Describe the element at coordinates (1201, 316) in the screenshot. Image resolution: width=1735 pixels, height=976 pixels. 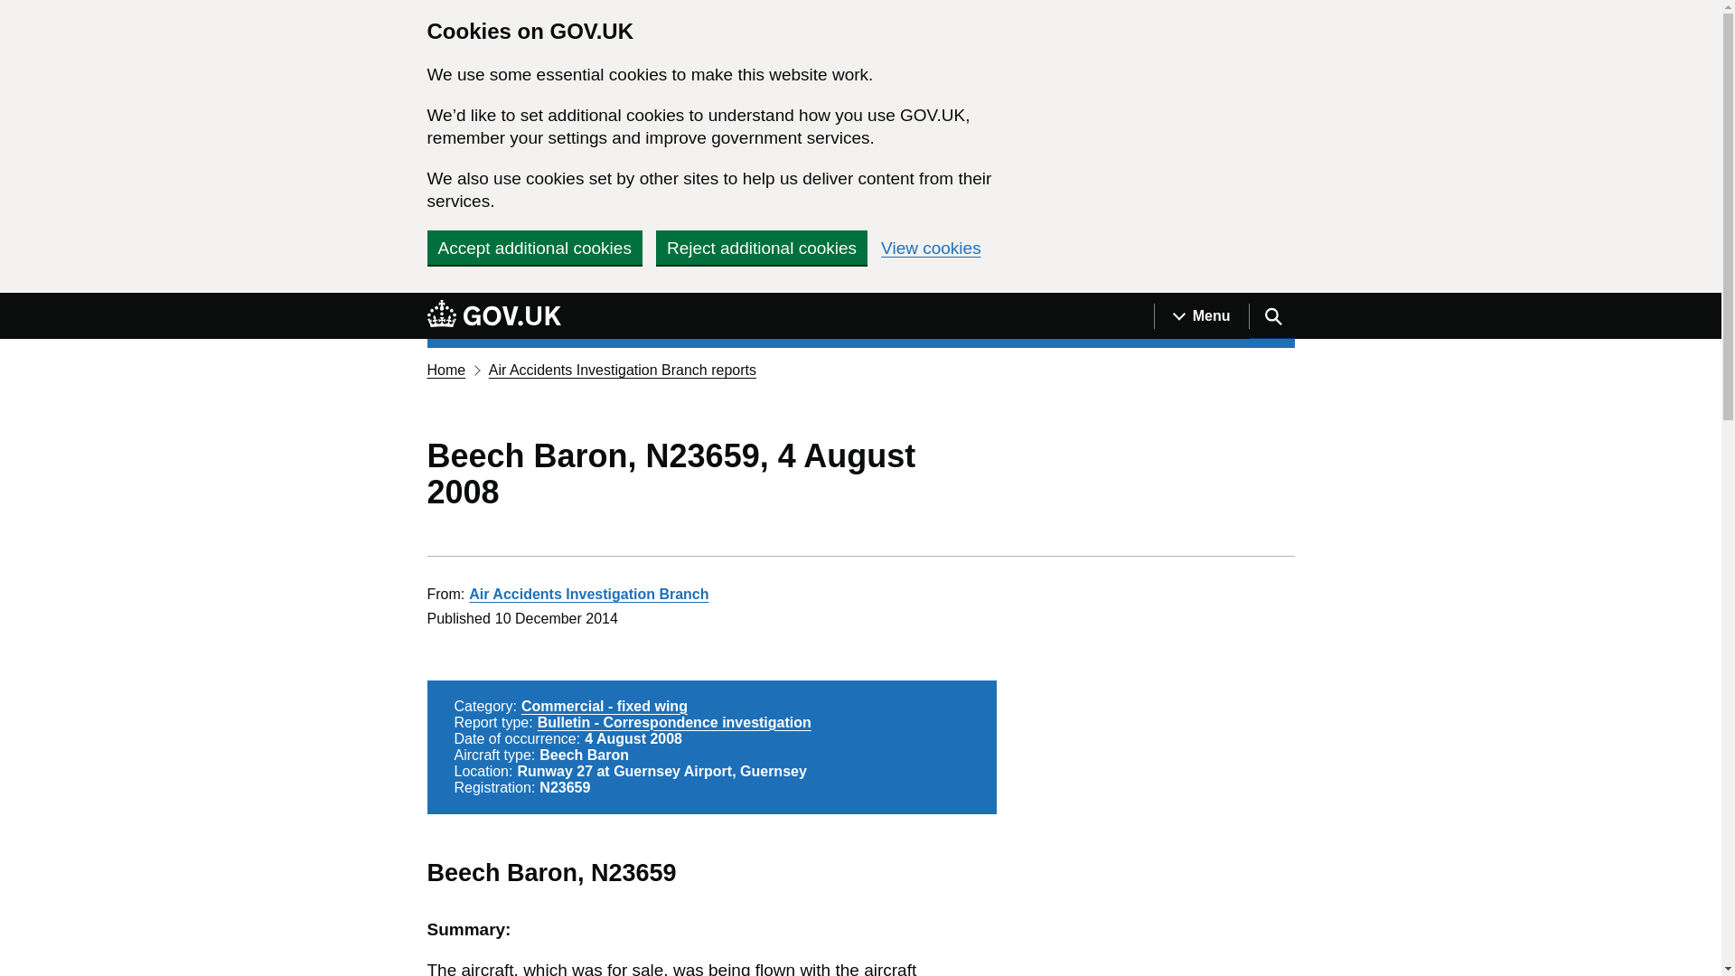
I see `Menu` at that location.